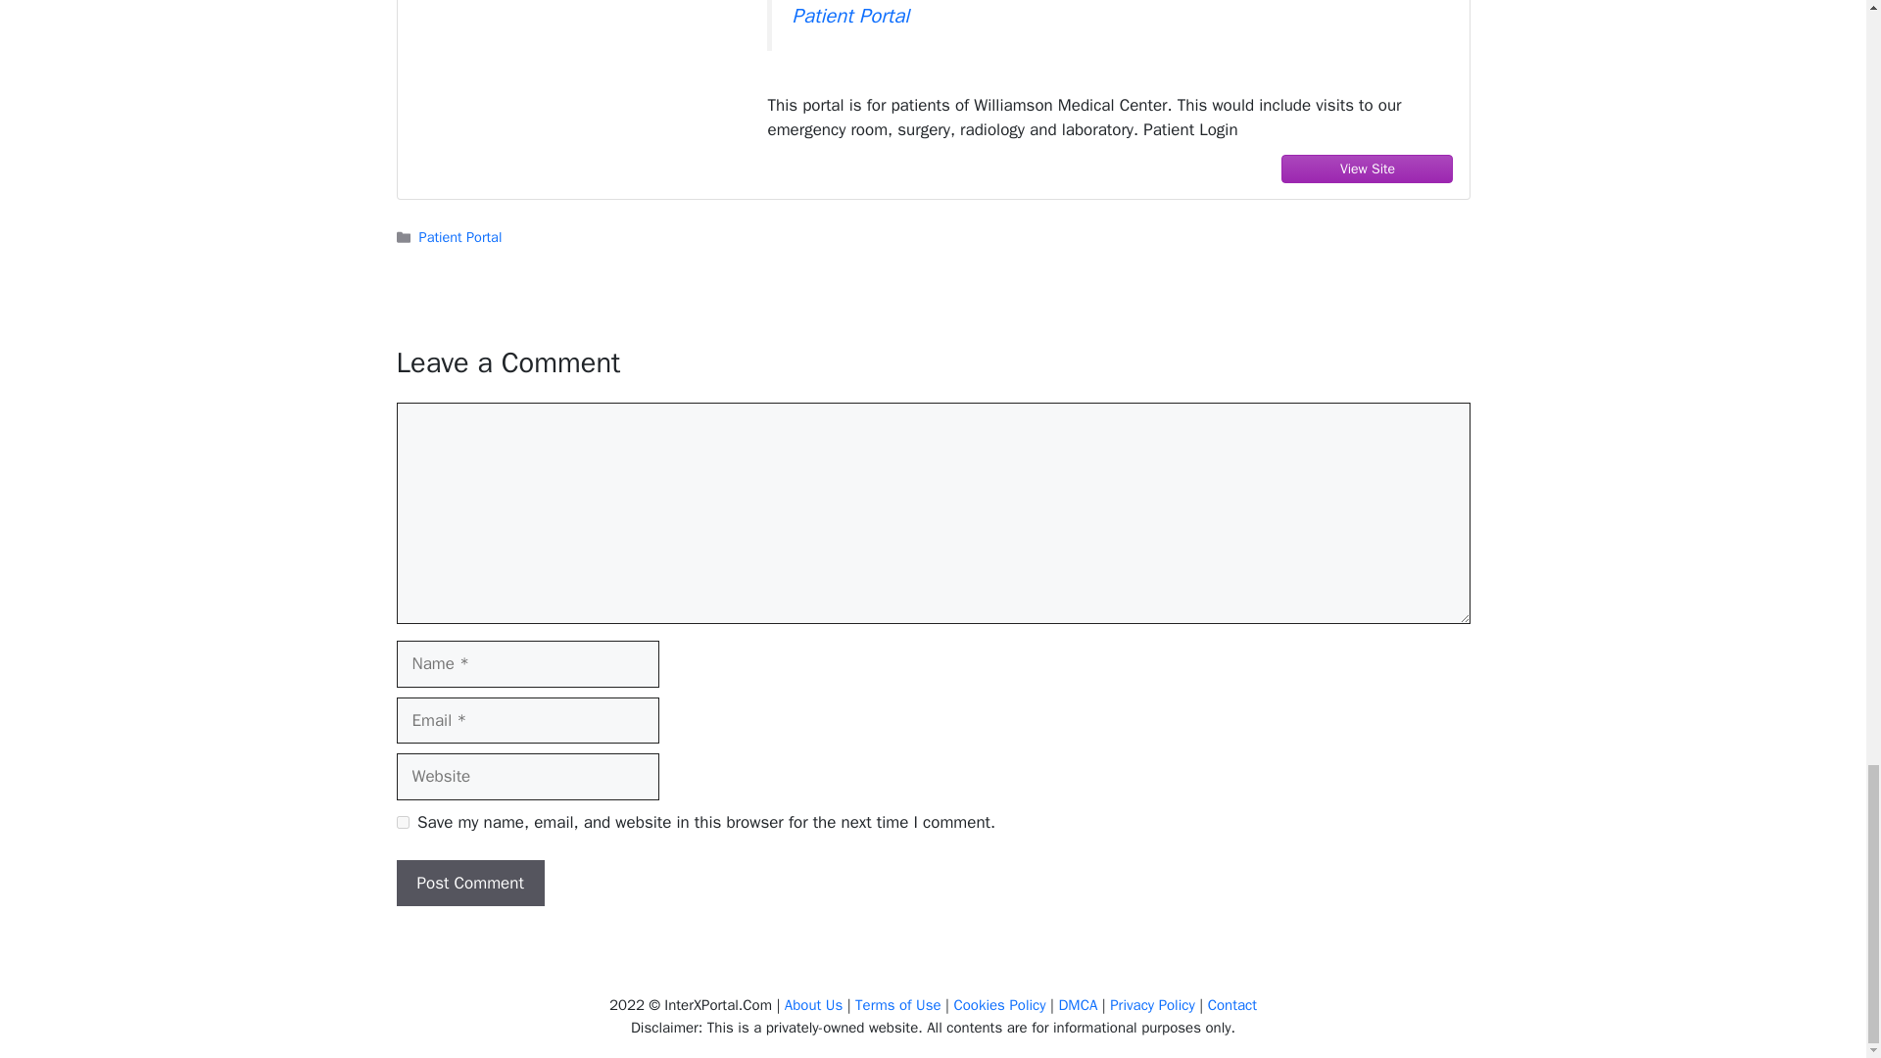 This screenshot has width=1881, height=1058. Describe the element at coordinates (402, 821) in the screenshot. I see `yes` at that location.